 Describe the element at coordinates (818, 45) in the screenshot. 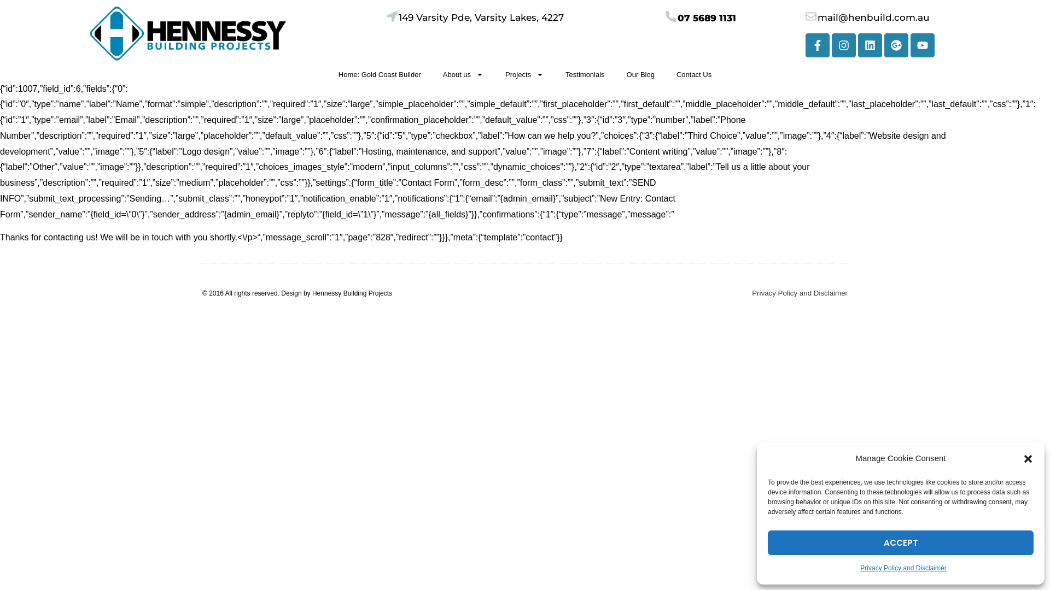

I see `Facebook-f` at that location.